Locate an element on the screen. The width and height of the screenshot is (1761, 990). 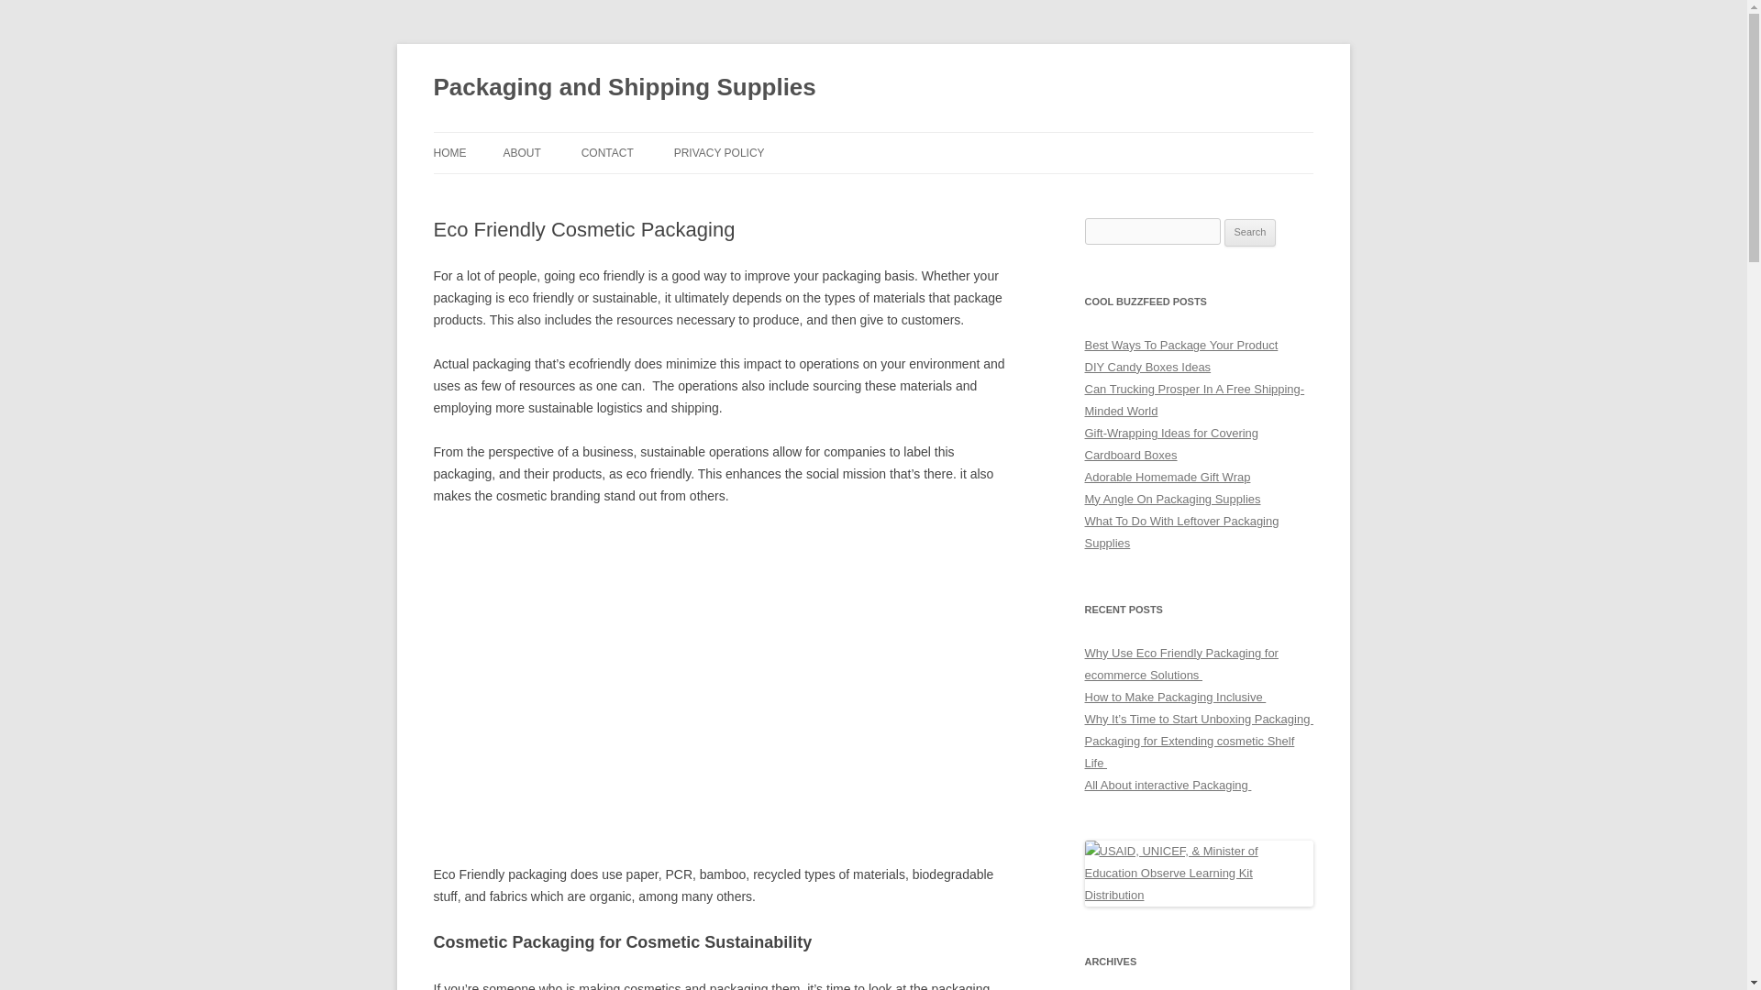
Adorable Homemade Gift Wrap is located at coordinates (1167, 477).